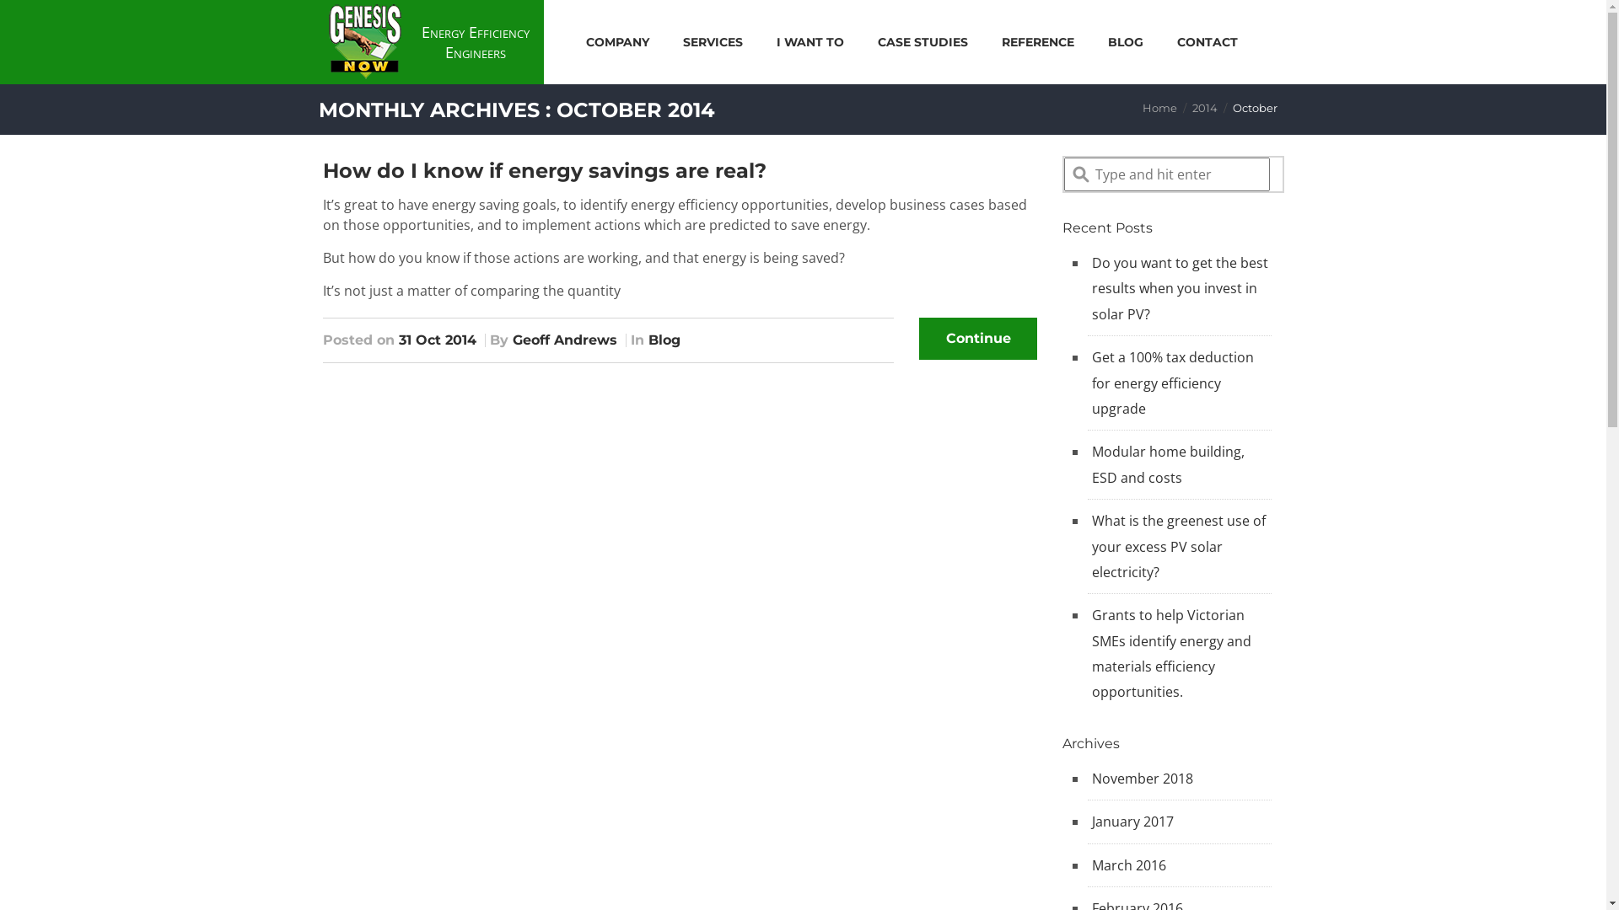 The width and height of the screenshot is (1619, 910). Describe the element at coordinates (1129, 865) in the screenshot. I see `March 2016` at that location.